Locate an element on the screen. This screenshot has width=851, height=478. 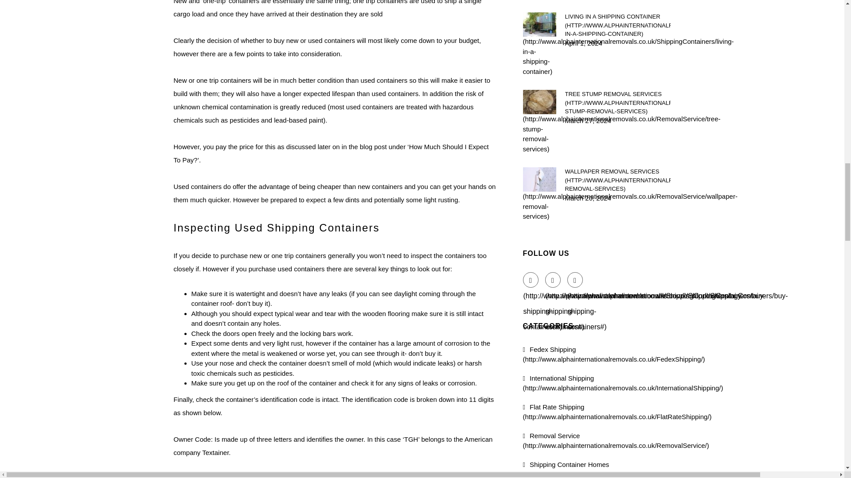
Facebook is located at coordinates (531, 280).